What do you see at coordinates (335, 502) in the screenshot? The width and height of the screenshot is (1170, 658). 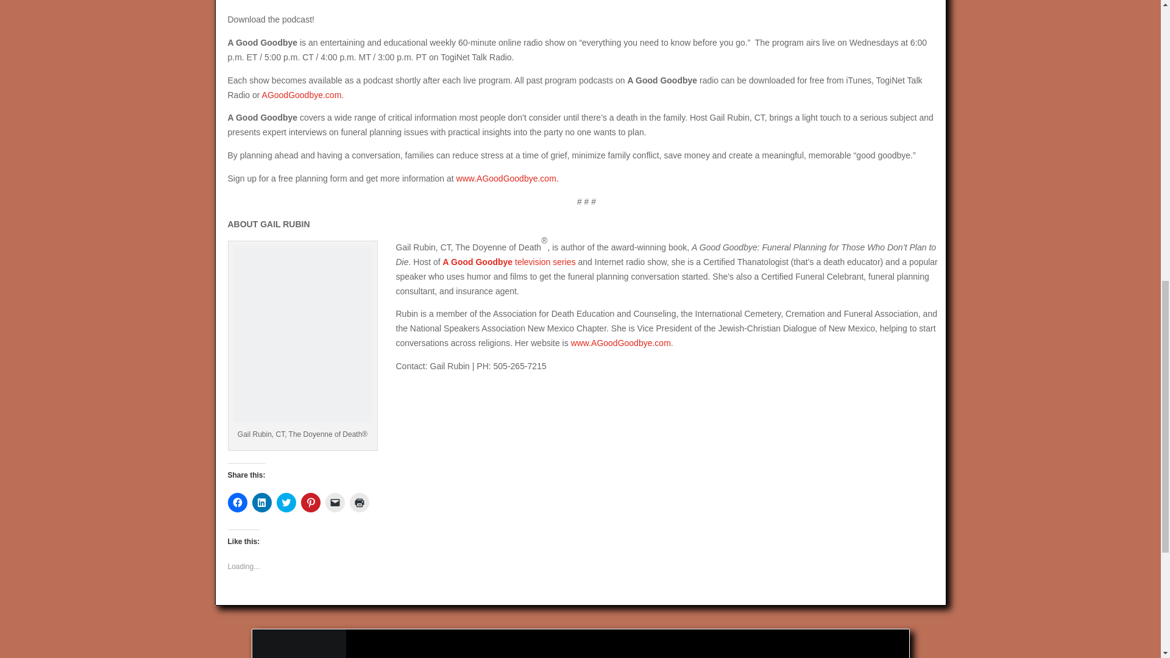 I see `Click to email a link to a friend` at bounding box center [335, 502].